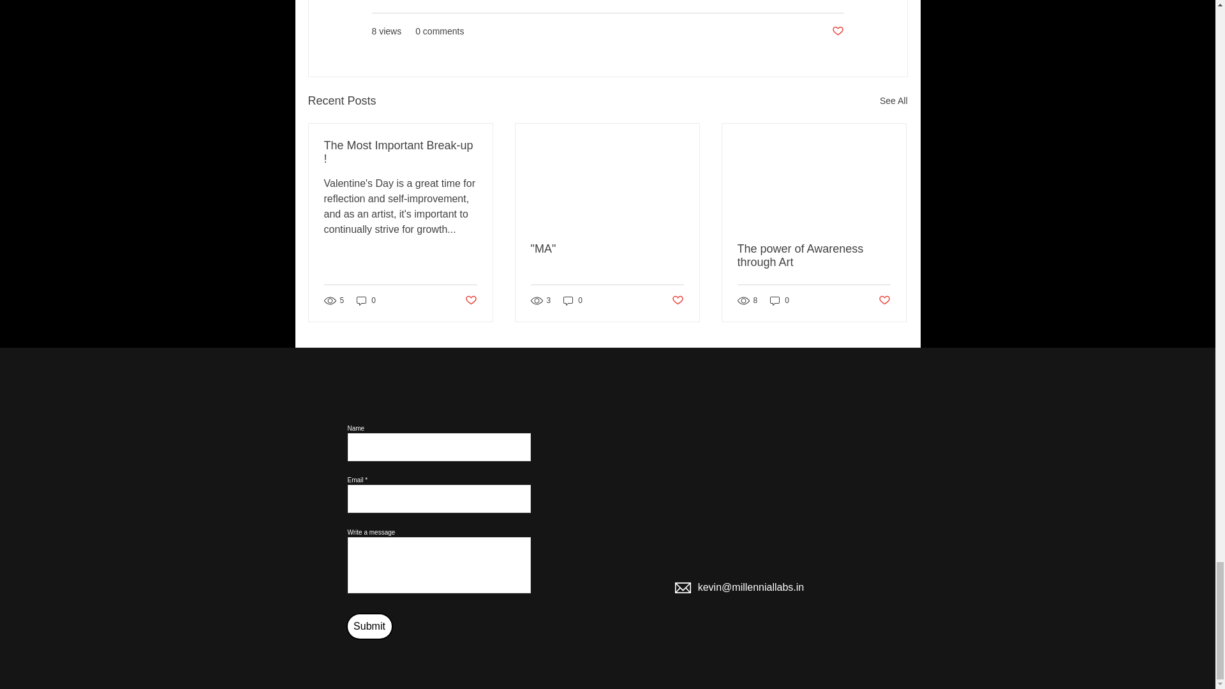 Image resolution: width=1225 pixels, height=689 pixels. What do you see at coordinates (884, 300) in the screenshot?
I see `Post not marked as liked` at bounding box center [884, 300].